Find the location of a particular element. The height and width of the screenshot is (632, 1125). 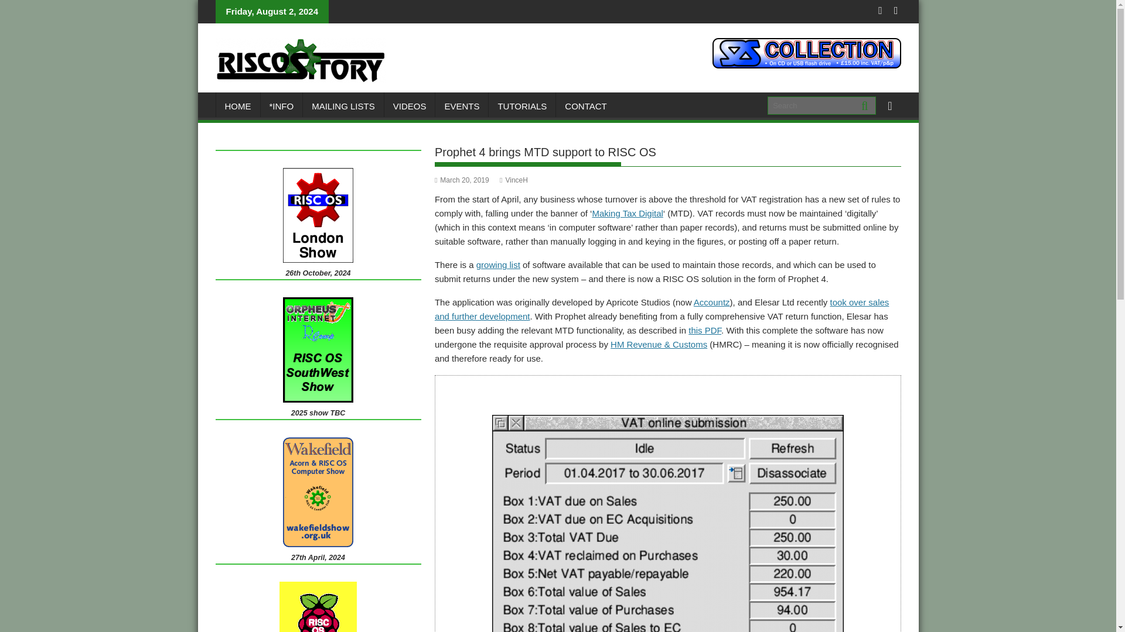

Making Tax Digital is located at coordinates (627, 213).